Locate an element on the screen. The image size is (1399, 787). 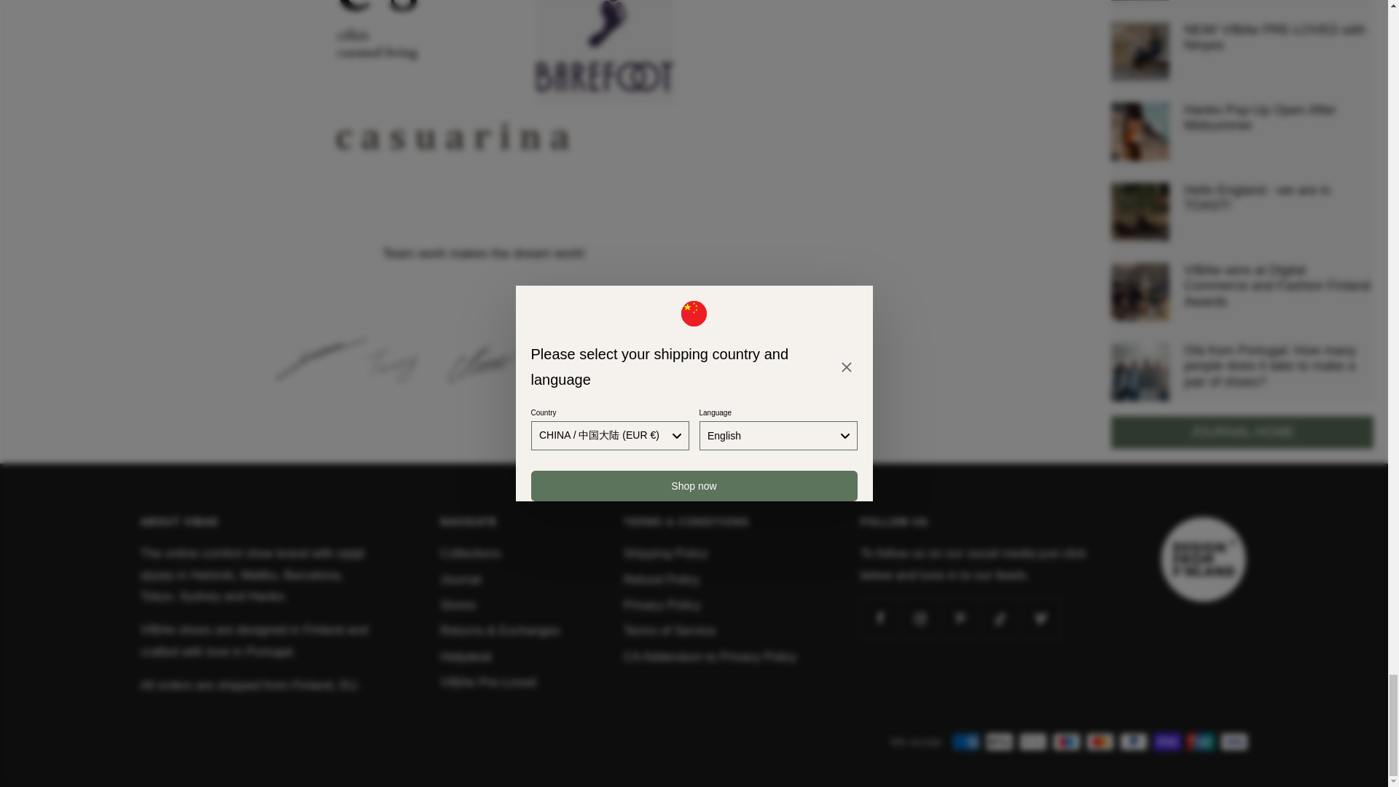
Stores is located at coordinates (458, 605).